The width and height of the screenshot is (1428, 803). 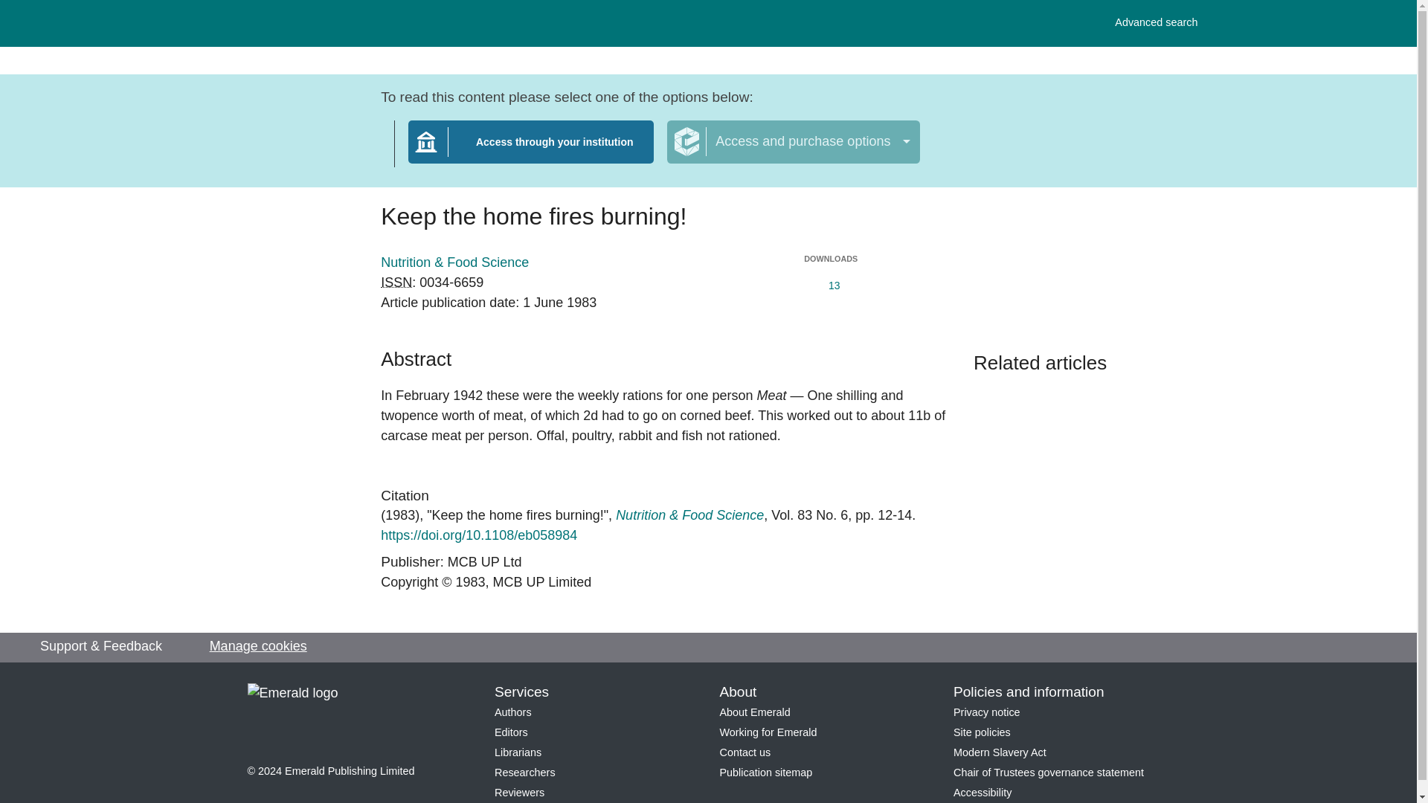 I want to click on Editors, so click(x=519, y=793).